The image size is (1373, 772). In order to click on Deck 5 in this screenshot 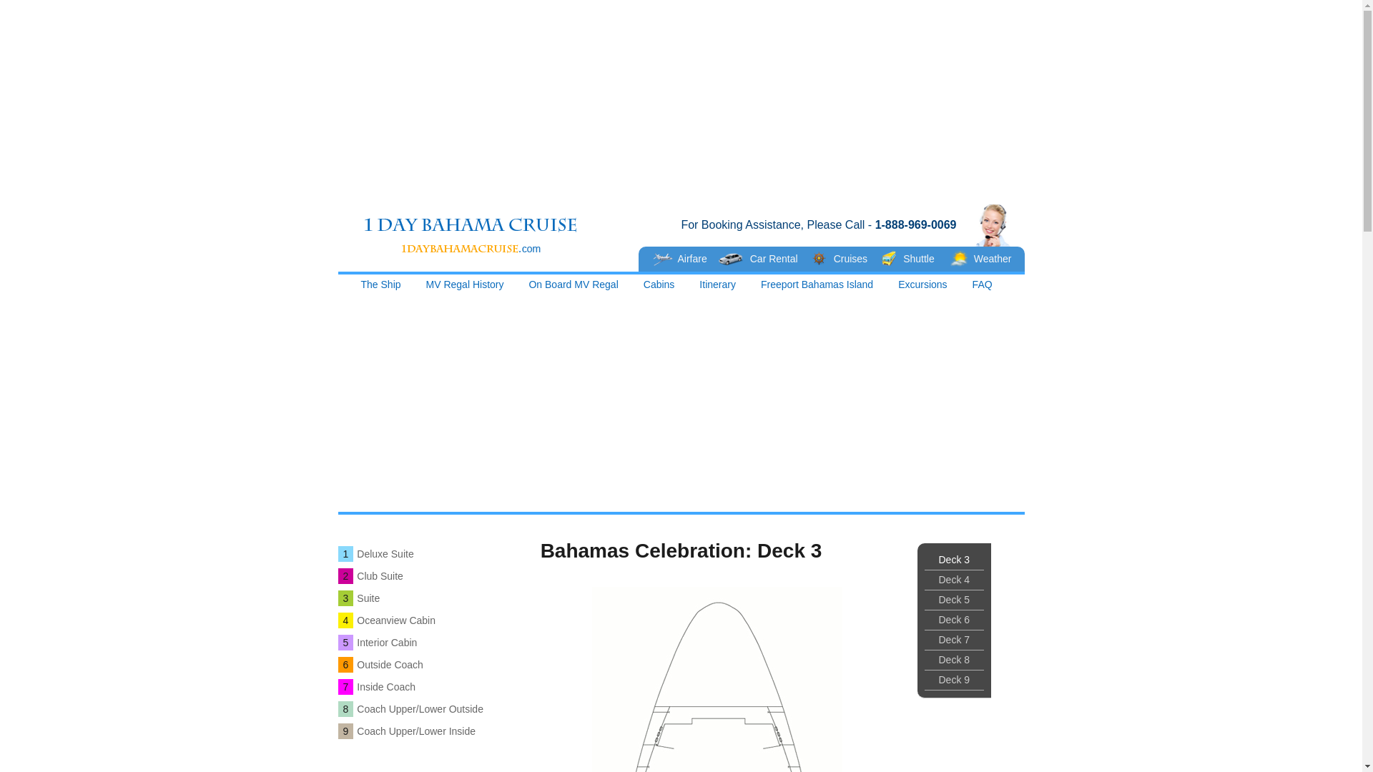, I will do `click(954, 600)`.